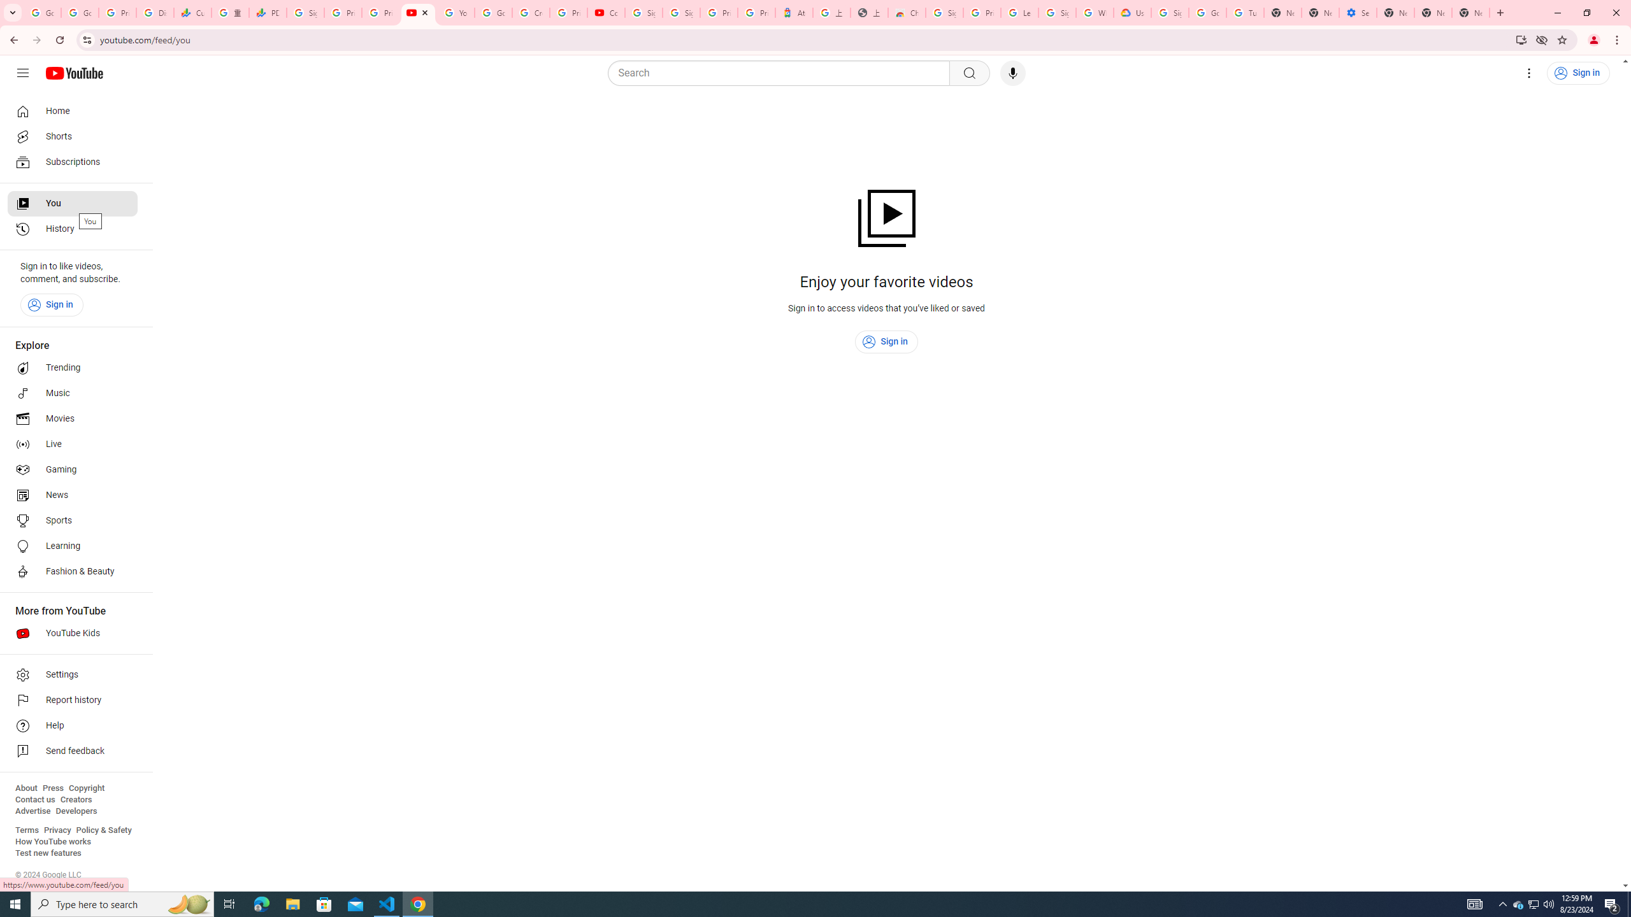 The height and width of the screenshot is (917, 1631). I want to click on Press, so click(52, 788).